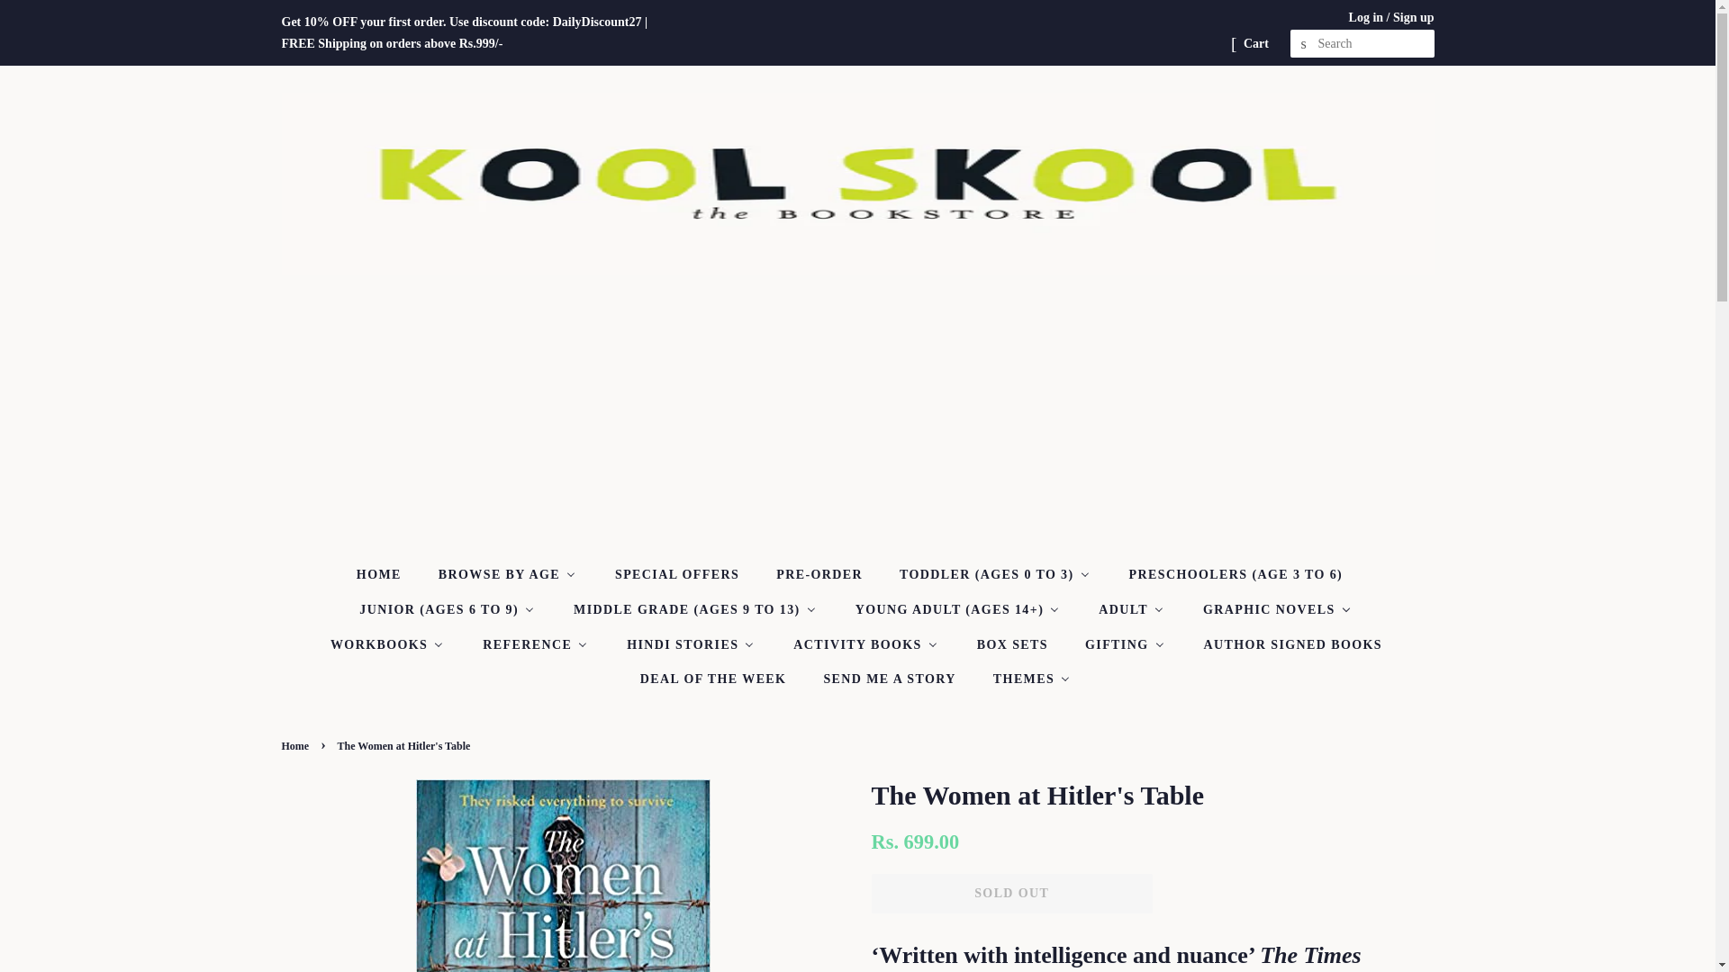  I want to click on Log in, so click(1366, 17).